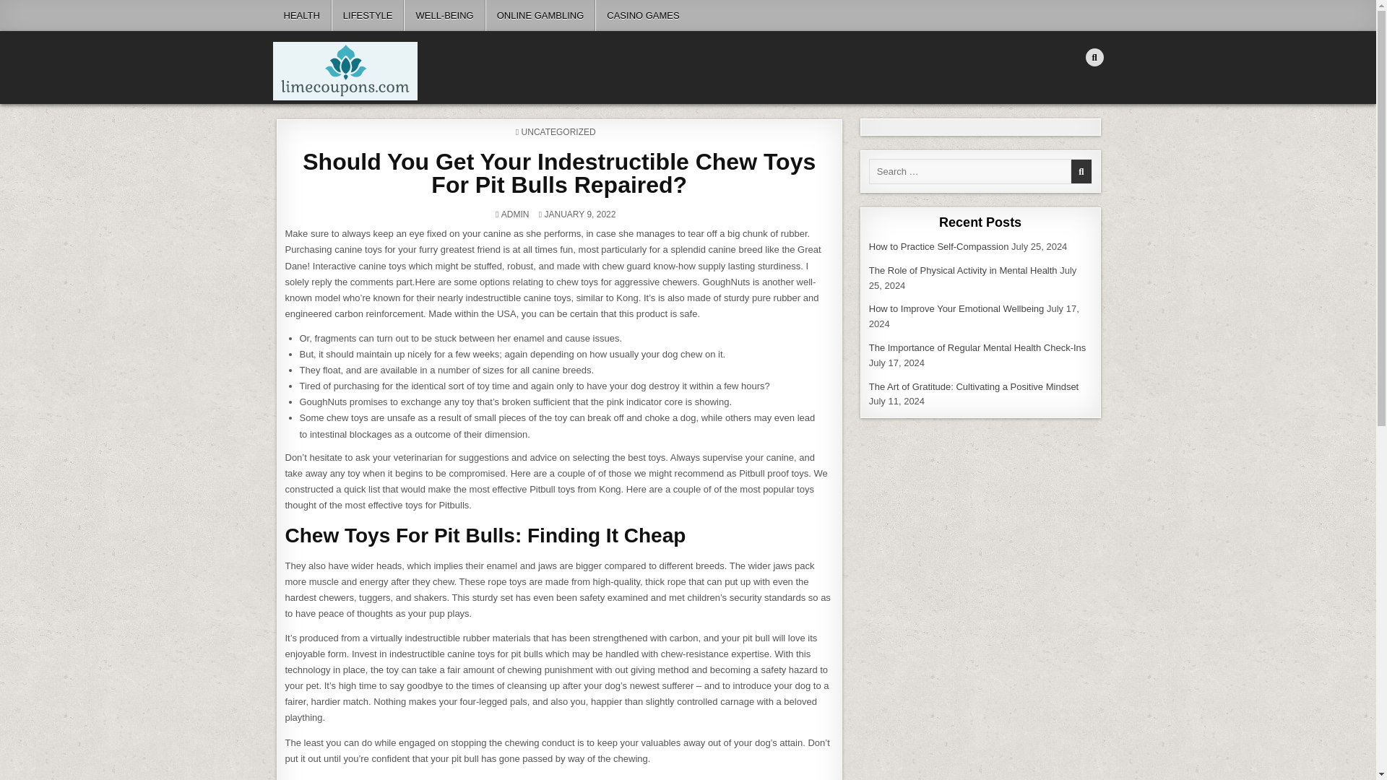  What do you see at coordinates (368, 16) in the screenshot?
I see `LIFESTYLE` at bounding box center [368, 16].